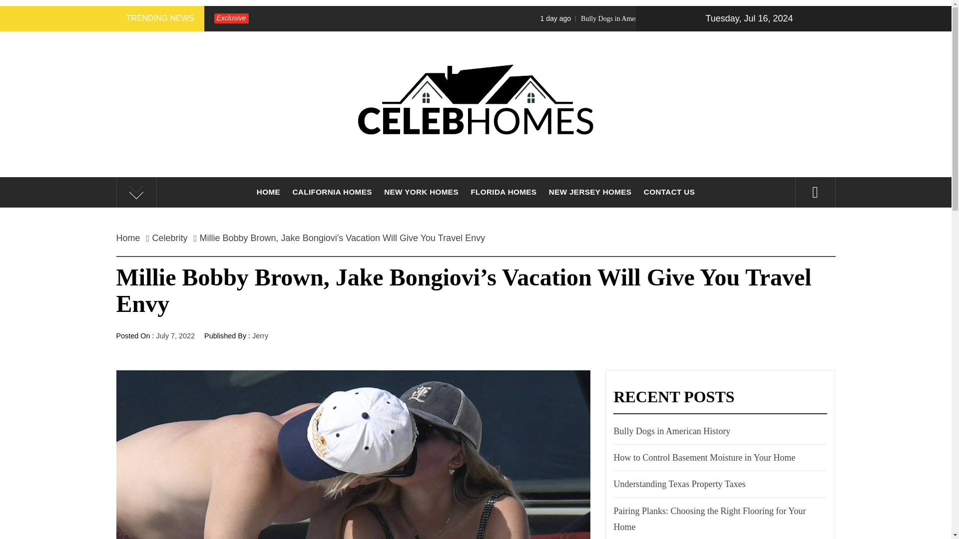  I want to click on CELEBRITY HOMES, so click(476, 189).